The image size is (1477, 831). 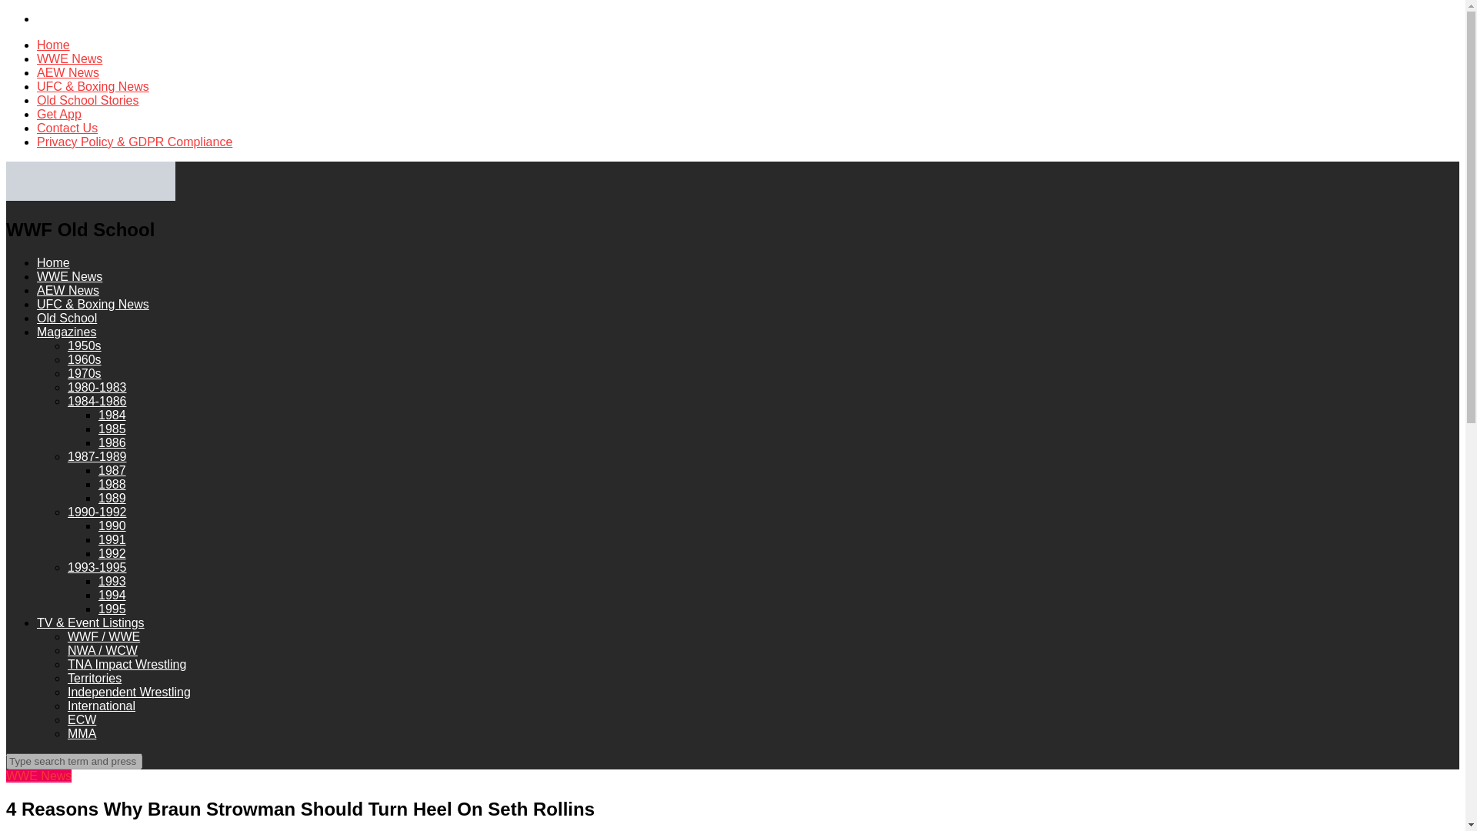 What do you see at coordinates (112, 415) in the screenshot?
I see `1984` at bounding box center [112, 415].